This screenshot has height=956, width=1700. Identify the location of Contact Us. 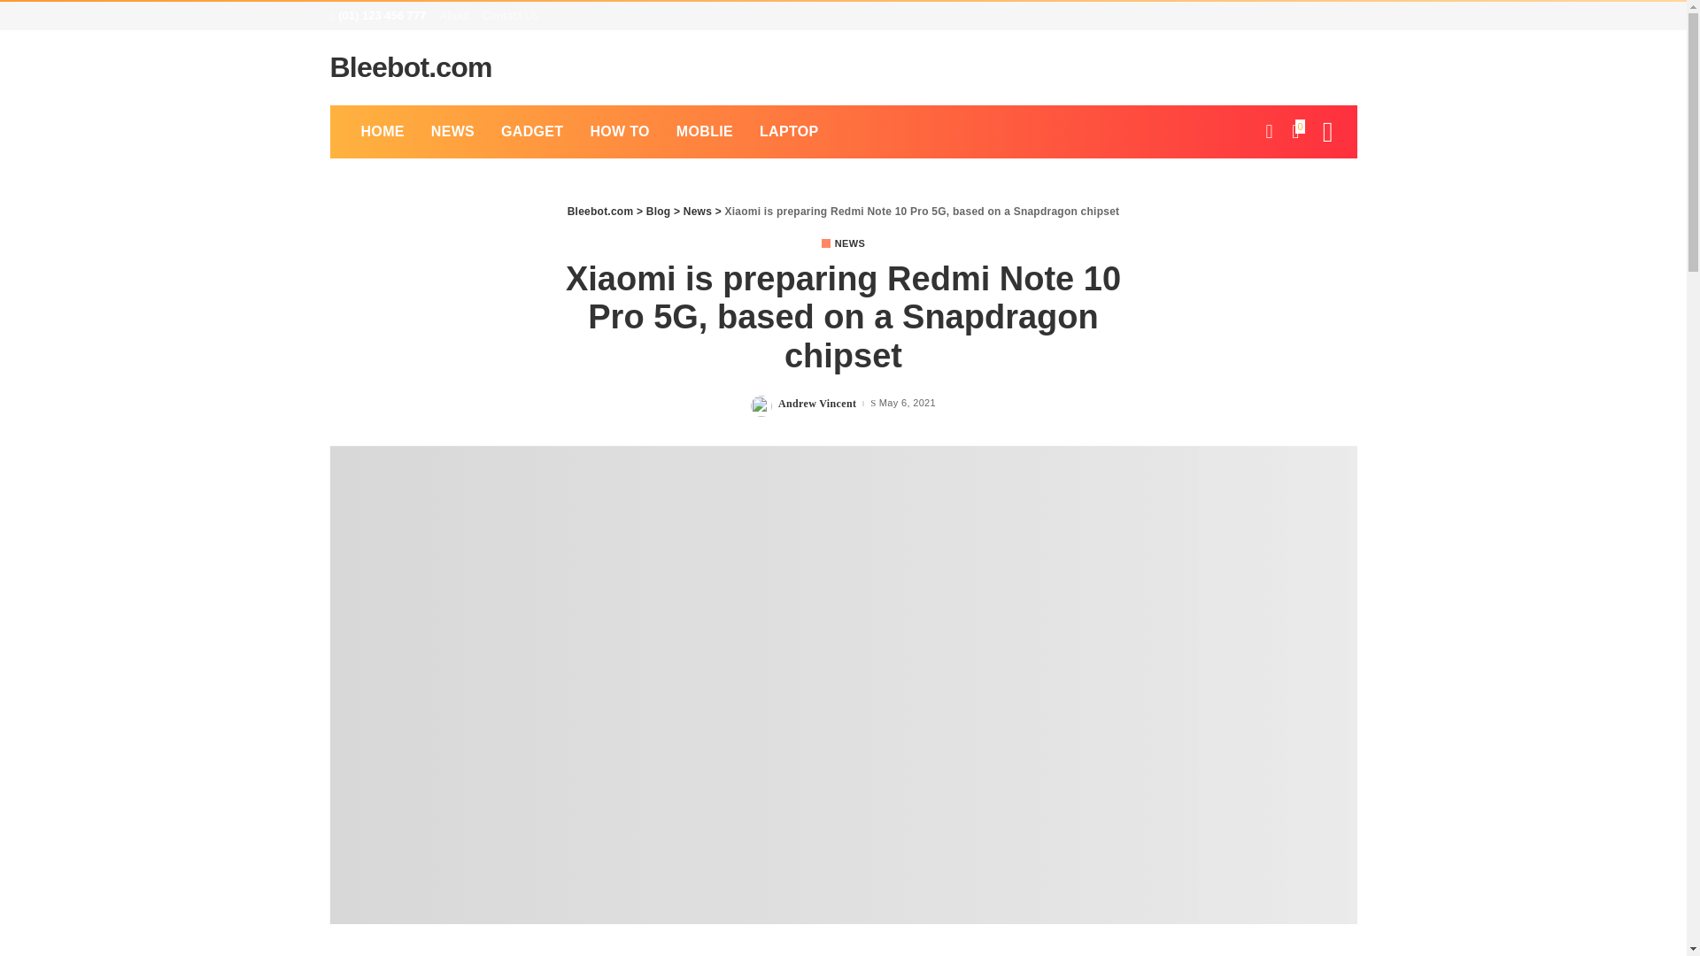
(510, 16).